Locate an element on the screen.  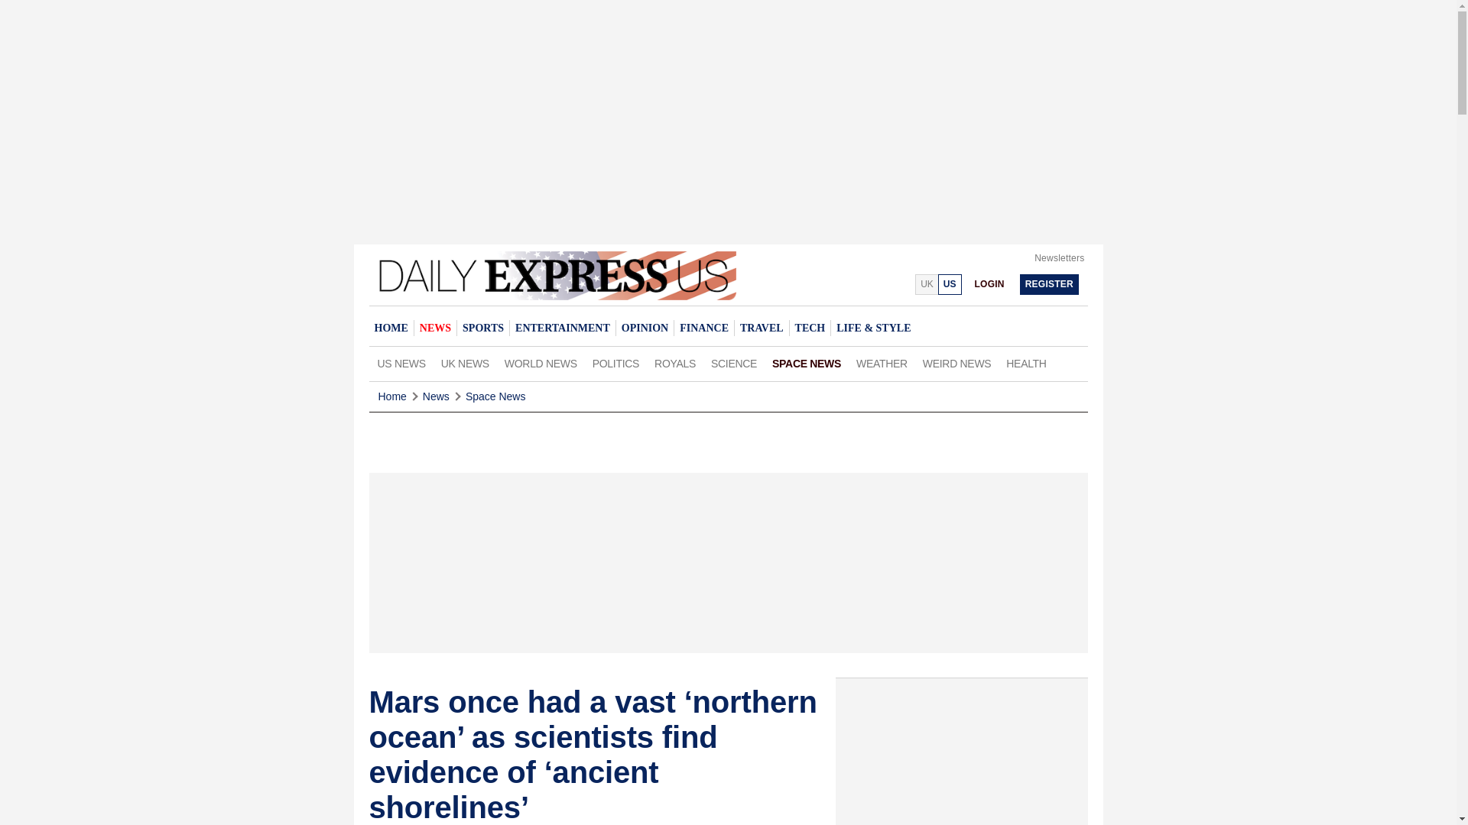
HOME is located at coordinates (390, 328).